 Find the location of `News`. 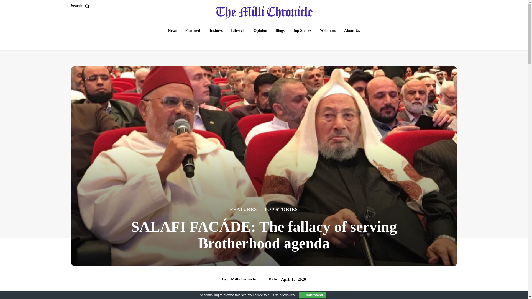

News is located at coordinates (172, 30).